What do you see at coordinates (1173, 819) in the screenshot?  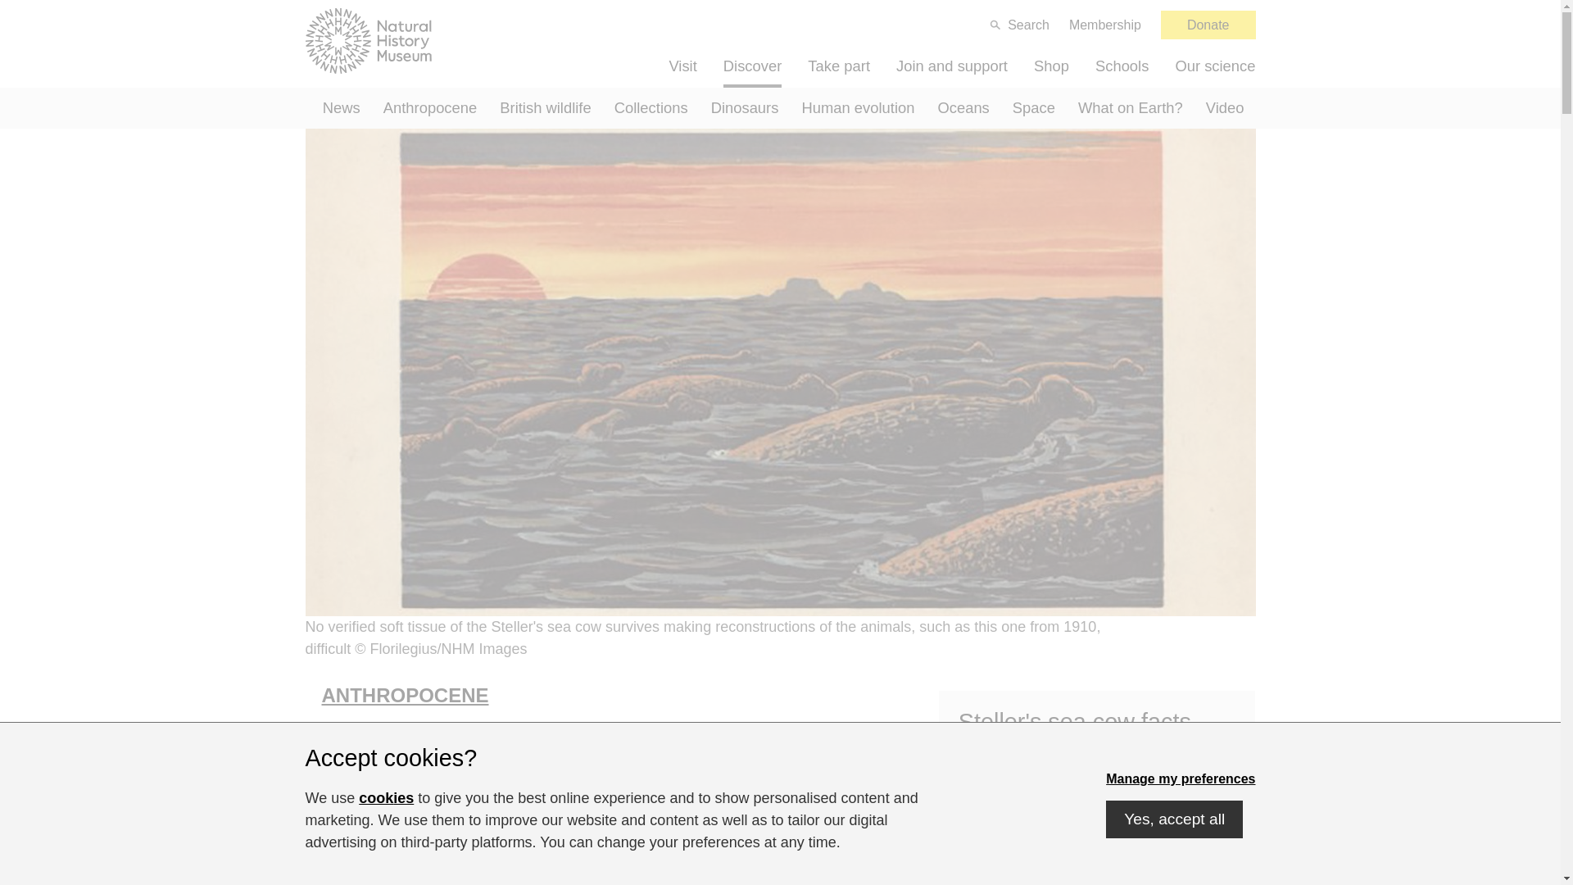 I see `Yes, accept all` at bounding box center [1173, 819].